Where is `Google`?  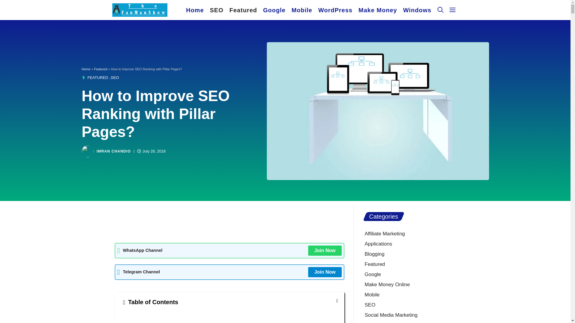 Google is located at coordinates (274, 10).